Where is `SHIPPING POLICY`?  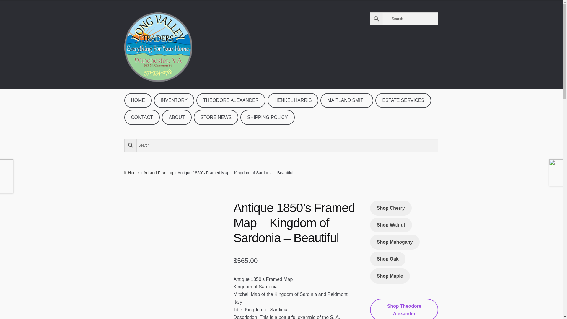
SHIPPING POLICY is located at coordinates (267, 117).